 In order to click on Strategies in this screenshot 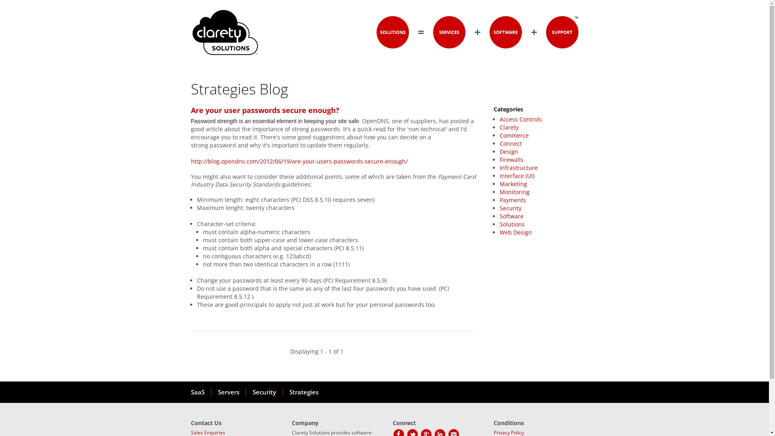, I will do `click(304, 392)`.